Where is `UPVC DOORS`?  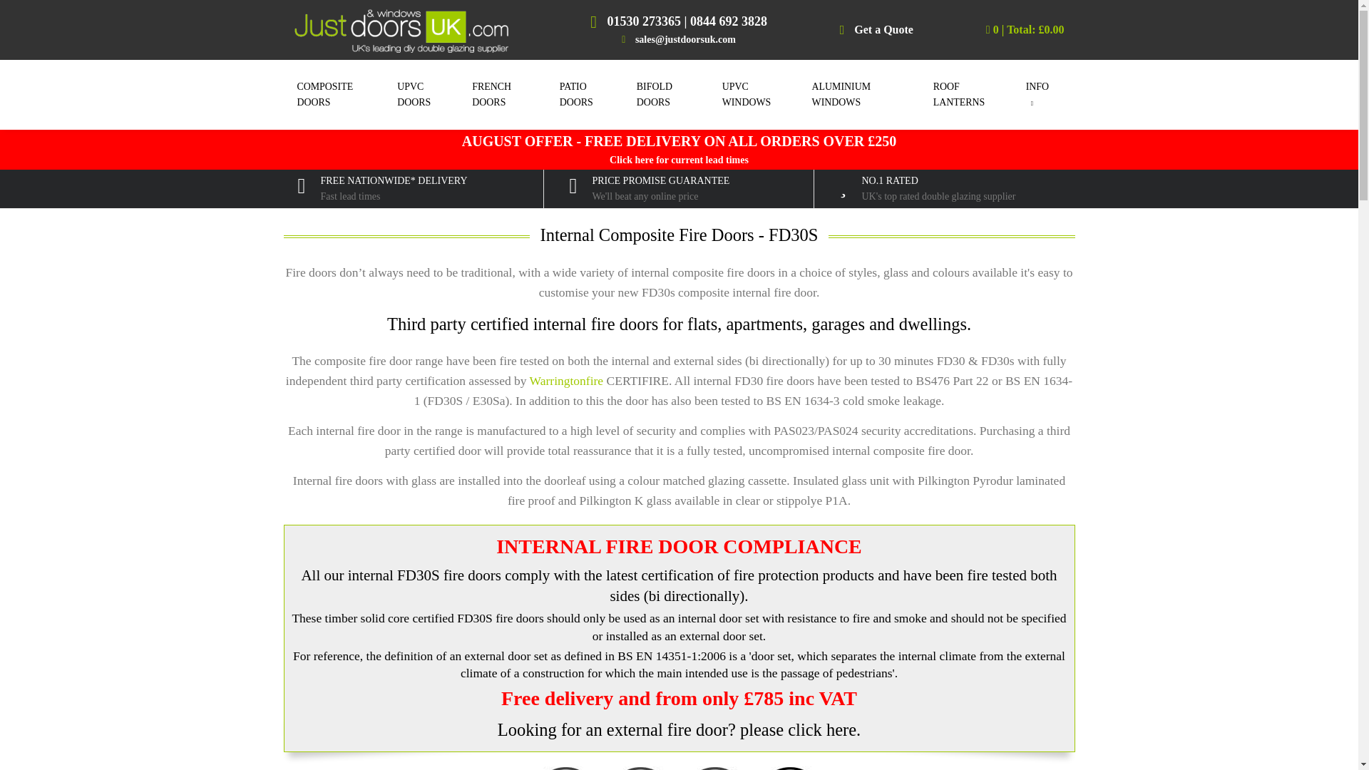
UPVC DOORS is located at coordinates (428, 94).